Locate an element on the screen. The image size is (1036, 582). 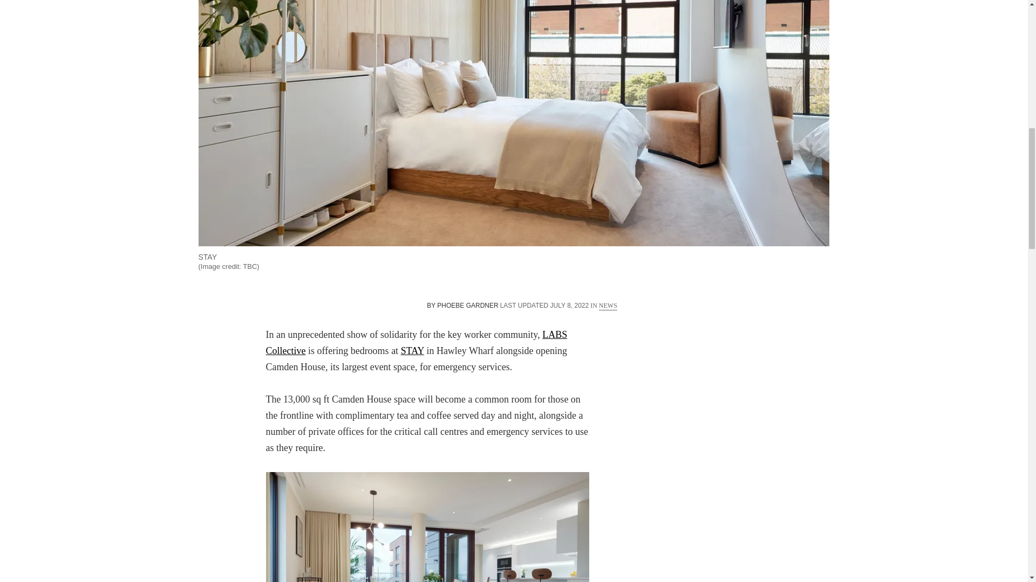
Advertisement is located at coordinates (744, 393).